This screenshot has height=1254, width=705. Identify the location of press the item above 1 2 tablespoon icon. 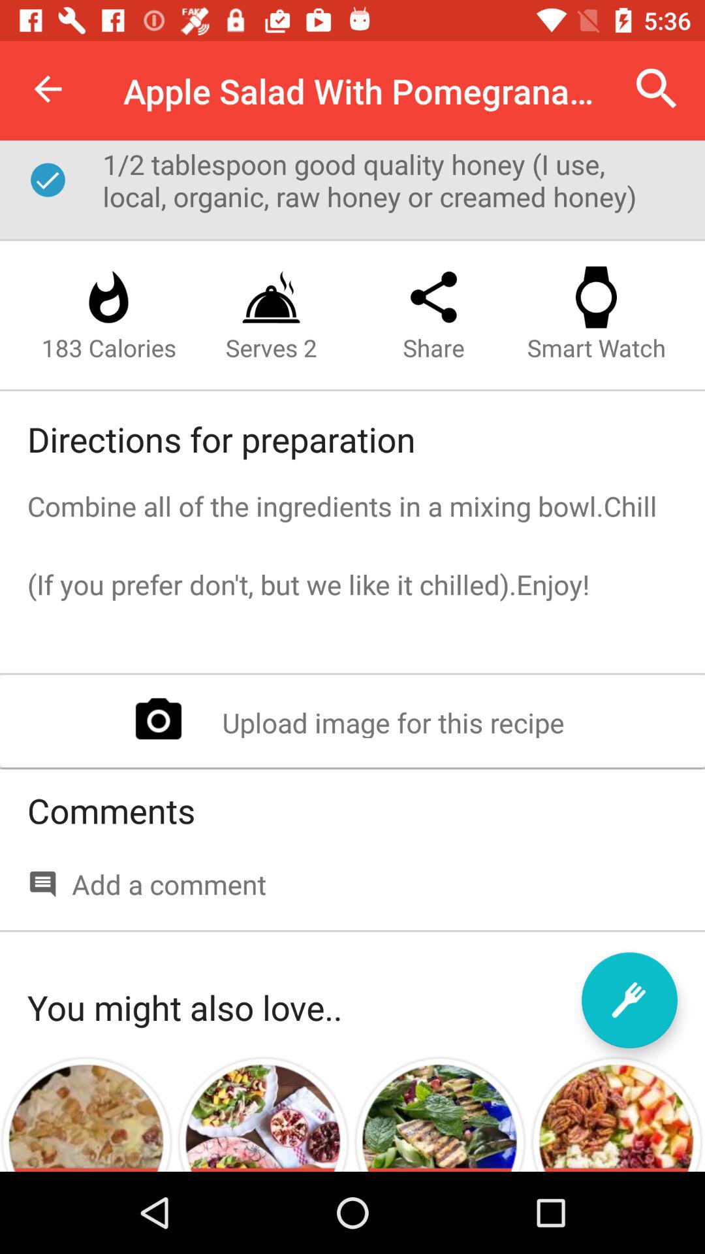
(48, 89).